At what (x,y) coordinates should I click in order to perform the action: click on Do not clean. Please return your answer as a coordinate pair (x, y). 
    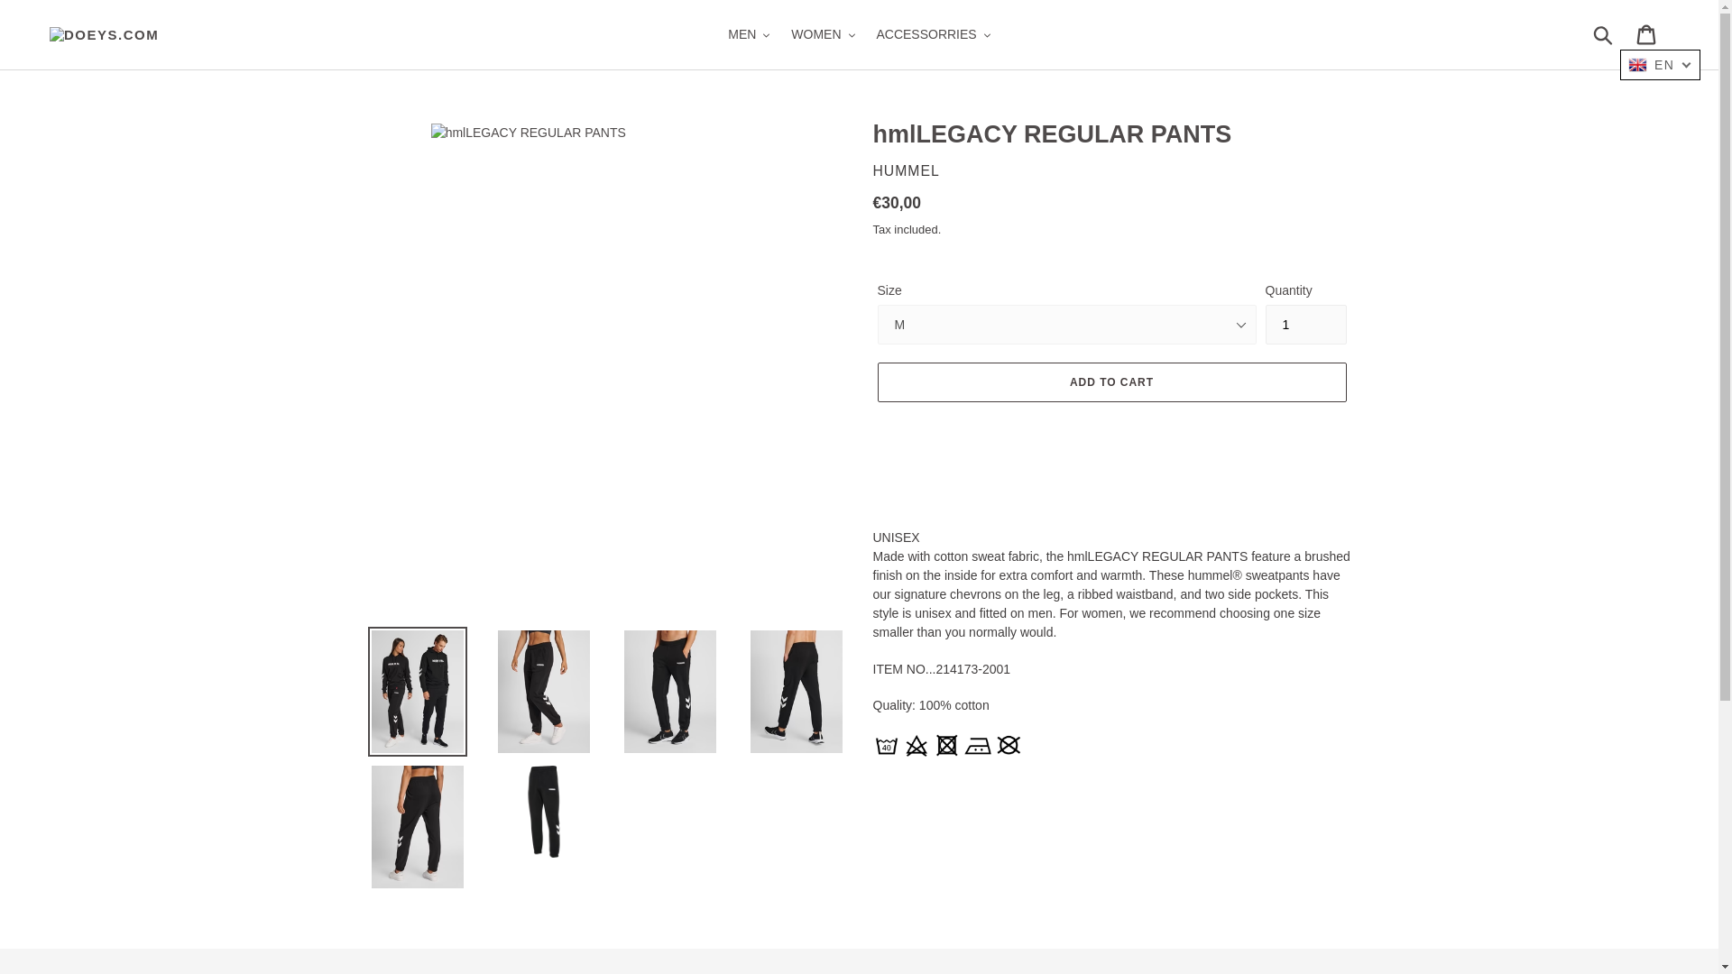
    Looking at the image, I should click on (1008, 745).